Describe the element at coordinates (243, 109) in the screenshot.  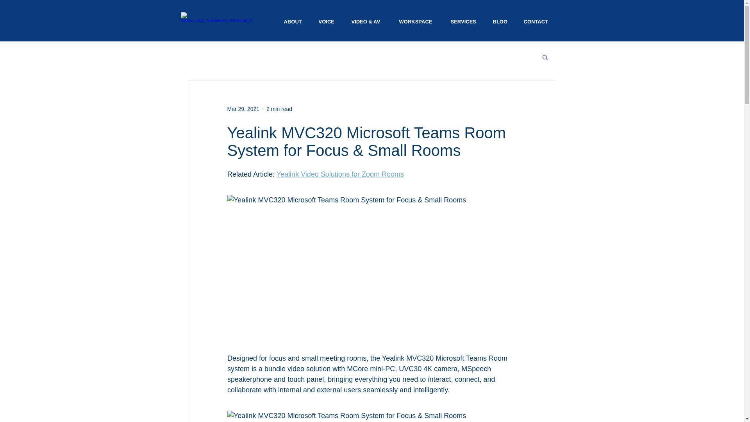
I see `Mar 29, 2021` at that location.